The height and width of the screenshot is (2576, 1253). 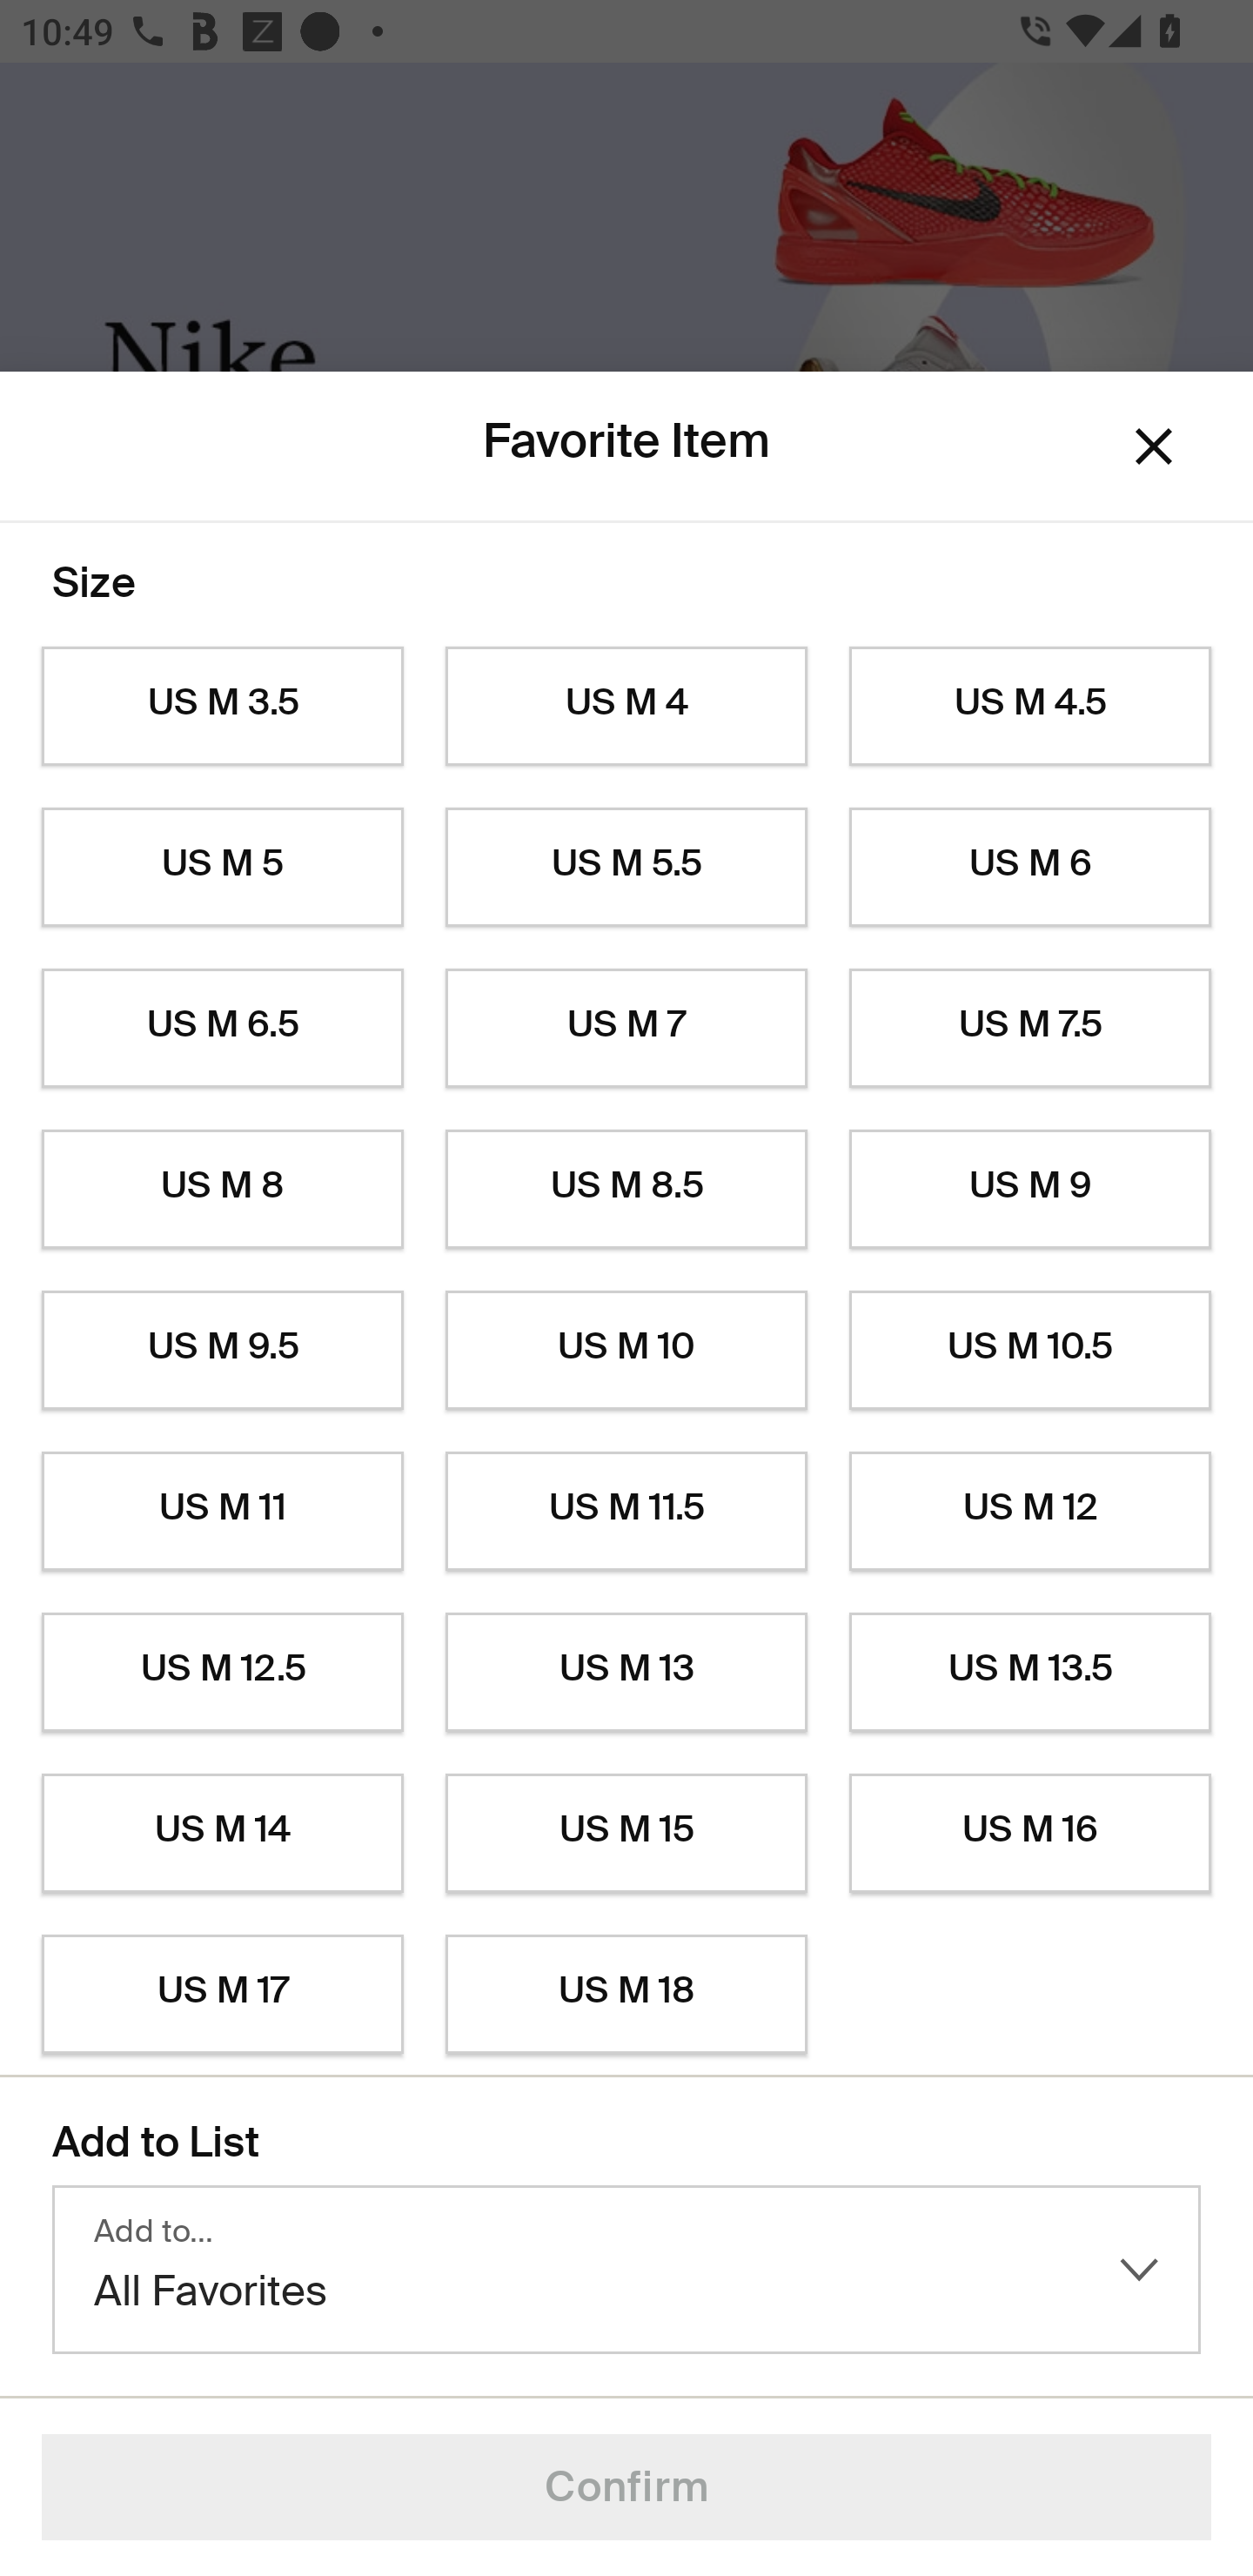 I want to click on US M 9.5, so click(x=222, y=1351).